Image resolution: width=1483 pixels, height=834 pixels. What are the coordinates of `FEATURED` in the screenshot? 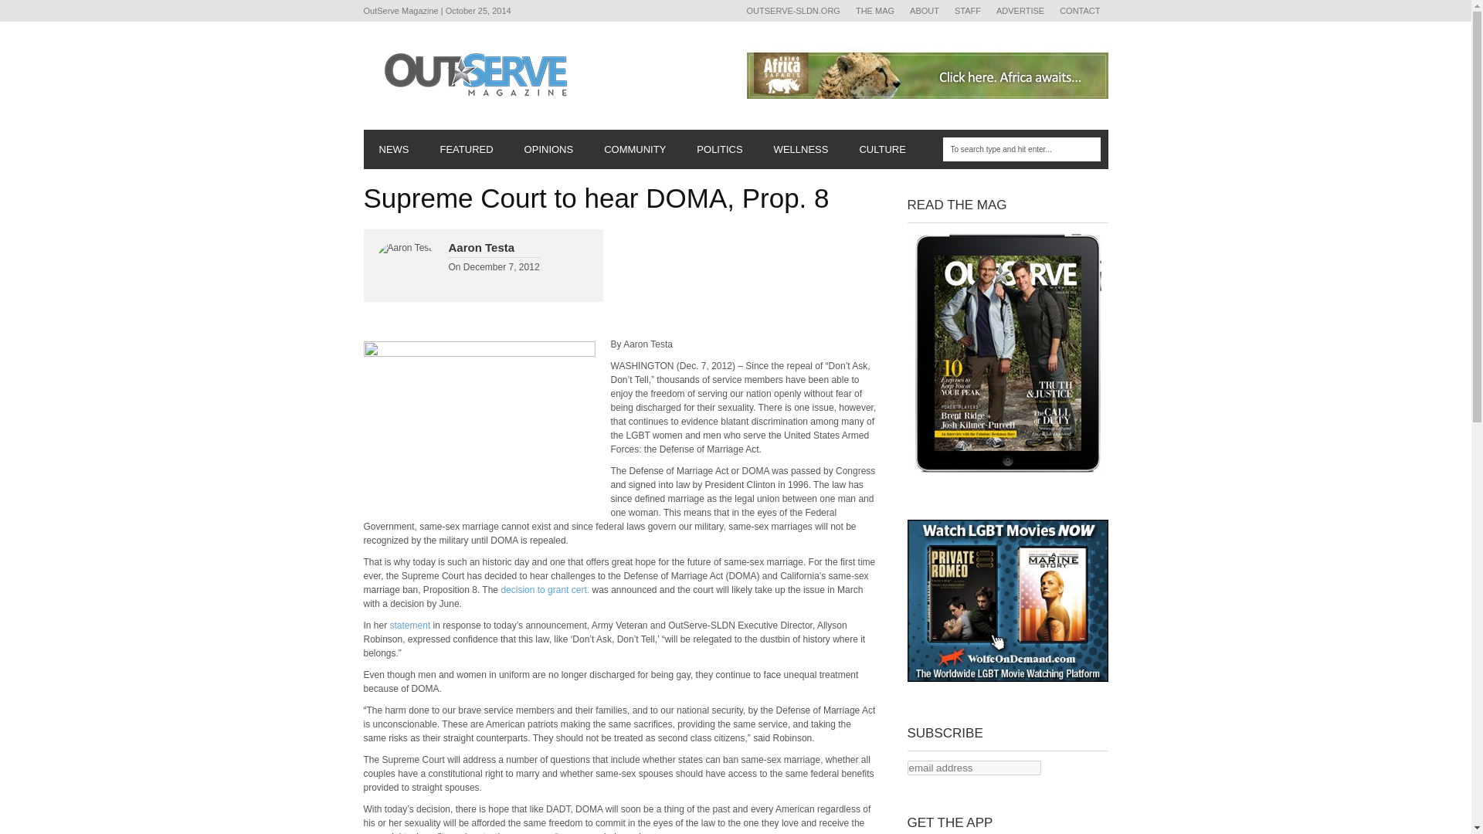 It's located at (467, 150).